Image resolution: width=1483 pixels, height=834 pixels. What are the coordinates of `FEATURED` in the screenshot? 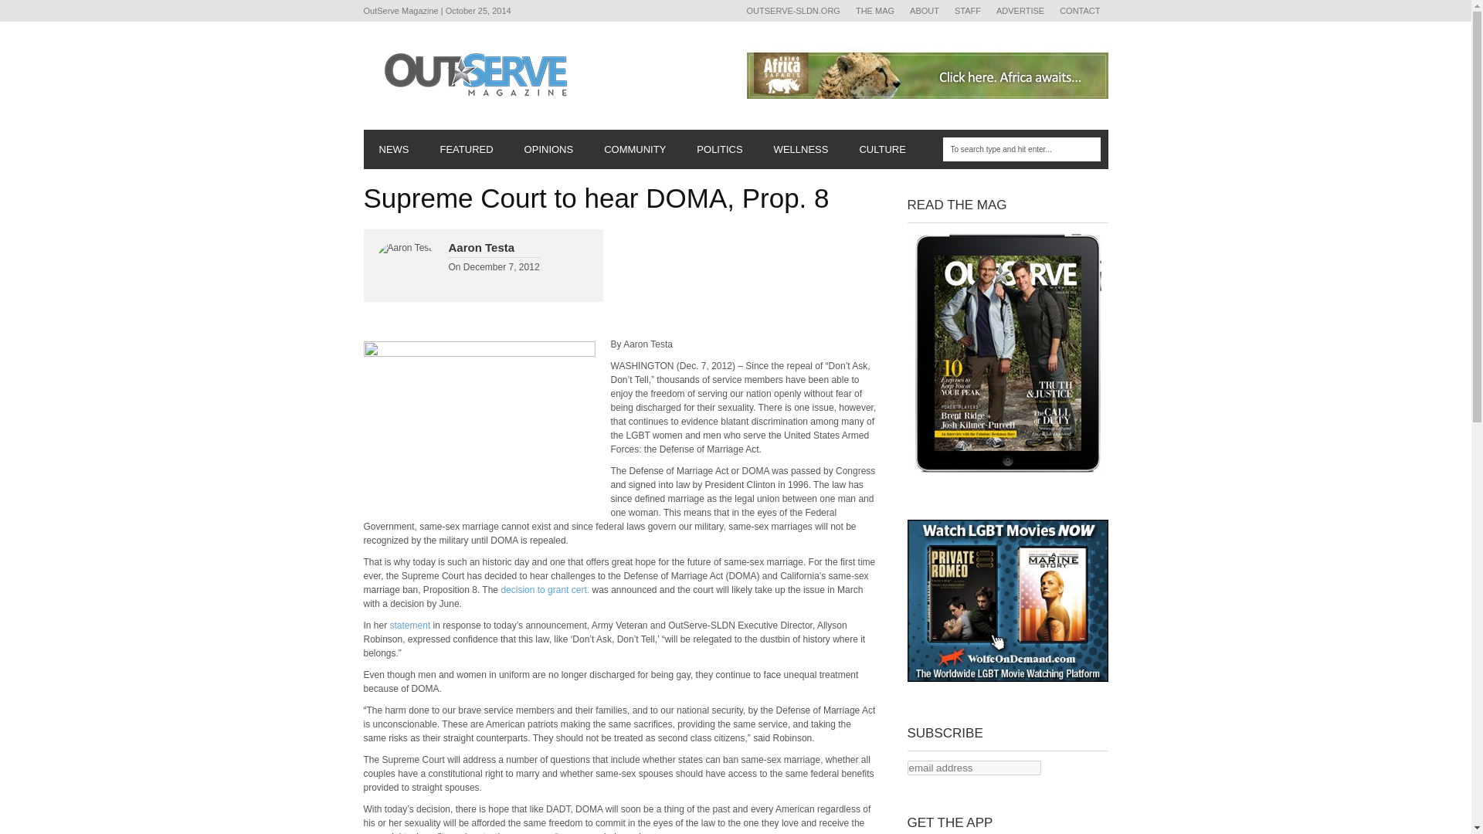 It's located at (467, 150).